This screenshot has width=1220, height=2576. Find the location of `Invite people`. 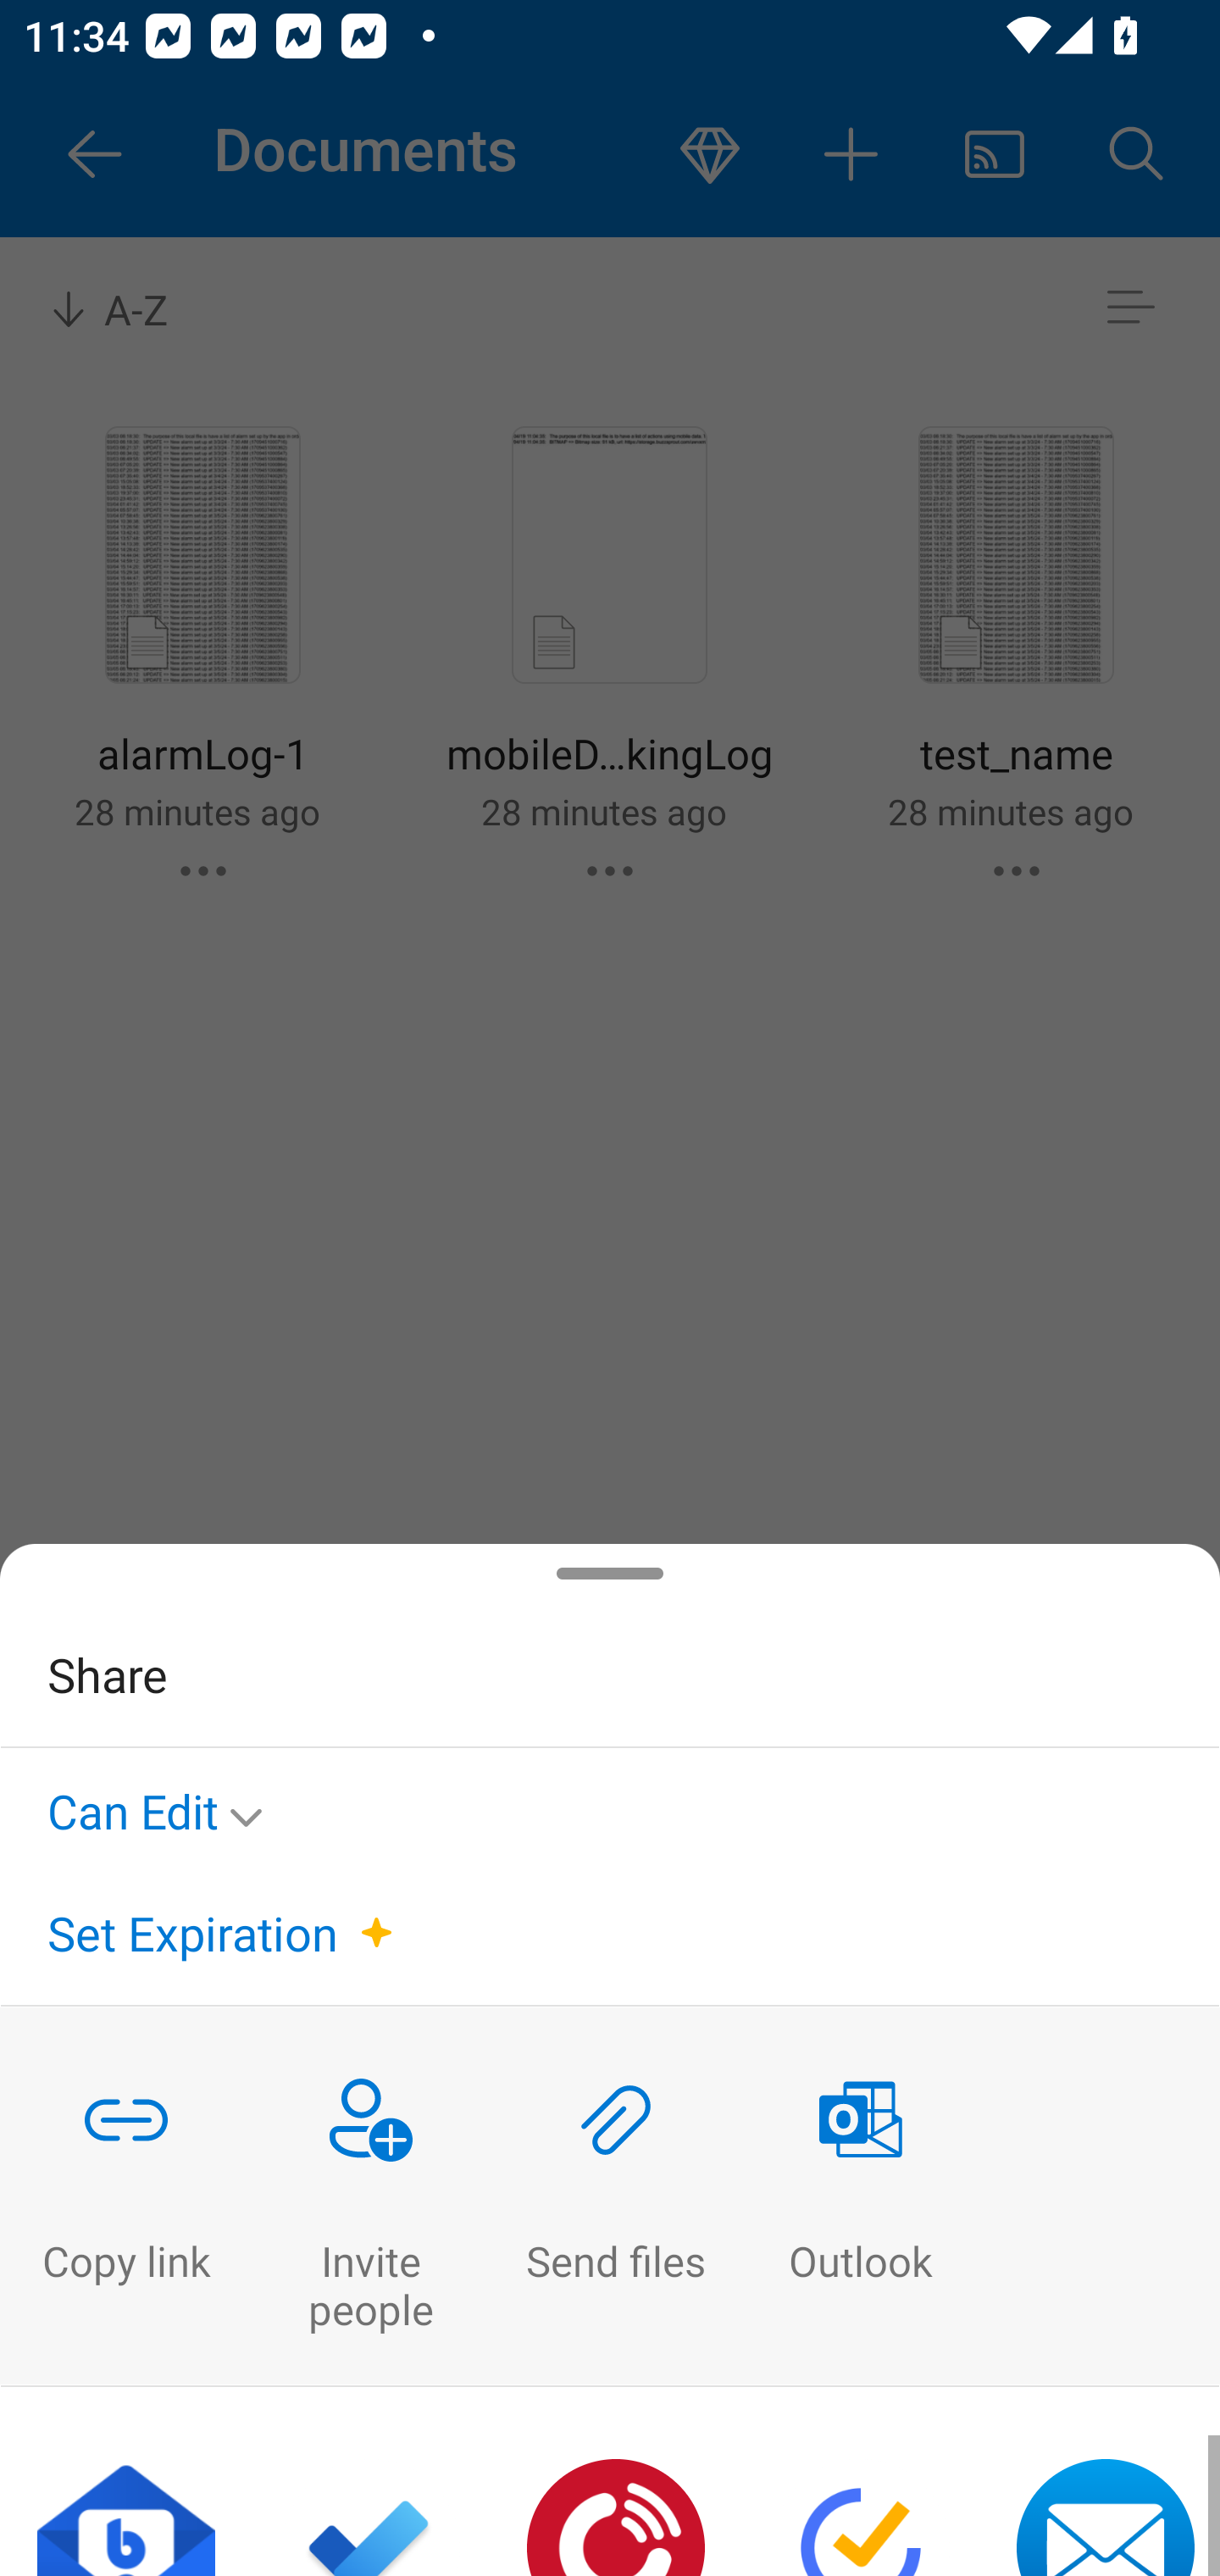

Invite people is located at coordinates (371, 2196).